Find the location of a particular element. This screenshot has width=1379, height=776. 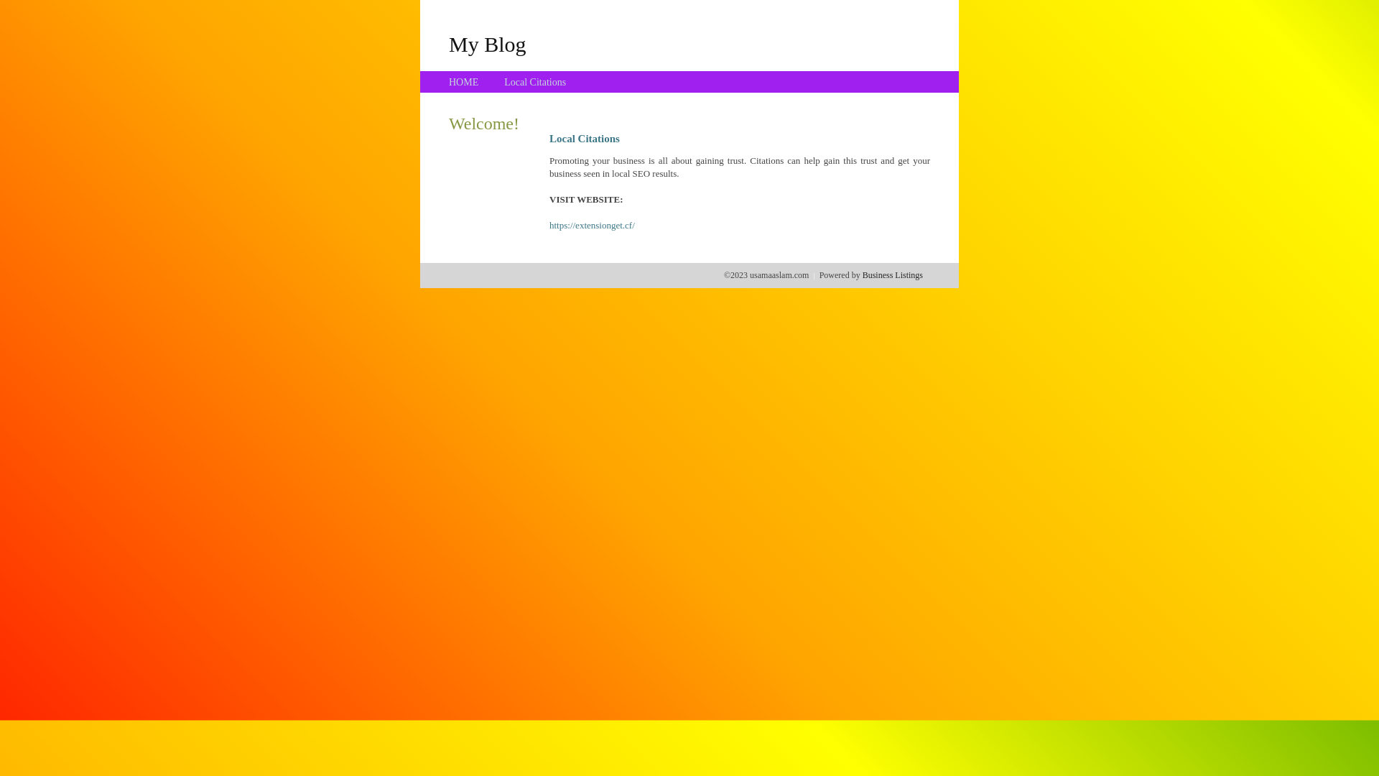

My Blog is located at coordinates (488, 44).